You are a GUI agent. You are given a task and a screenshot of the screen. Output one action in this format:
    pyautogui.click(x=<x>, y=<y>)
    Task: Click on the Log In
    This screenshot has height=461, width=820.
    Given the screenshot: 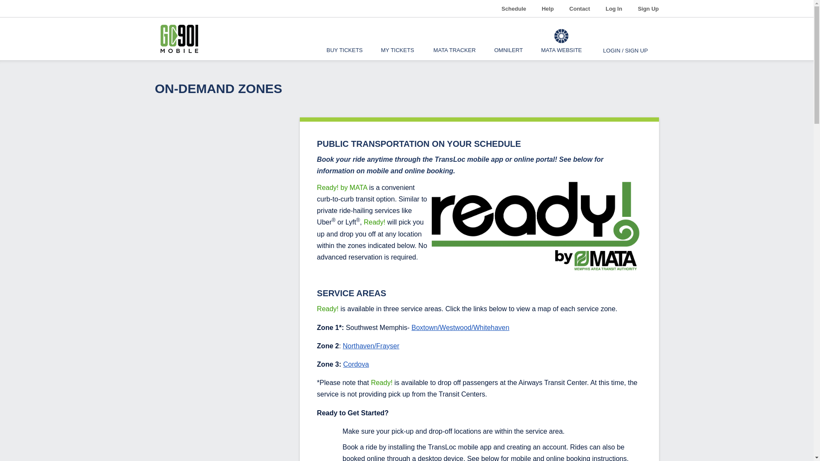 What is the action you would take?
    pyautogui.click(x=614, y=9)
    